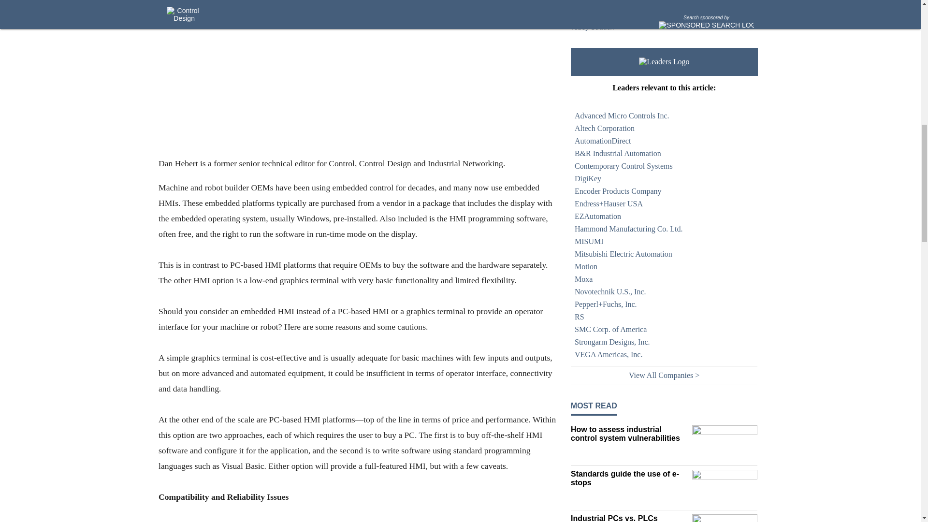  What do you see at coordinates (664, 116) in the screenshot?
I see `Advanced Micro Controls Inc.` at bounding box center [664, 116].